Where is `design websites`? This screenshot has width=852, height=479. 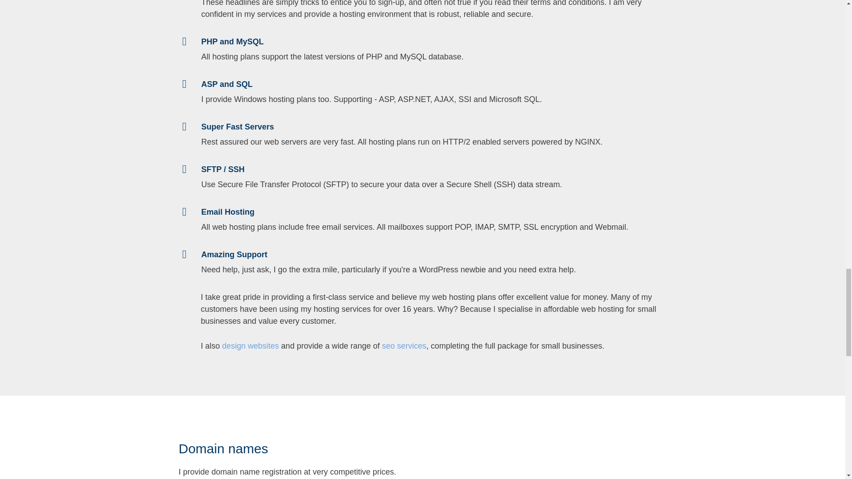 design websites is located at coordinates (251, 346).